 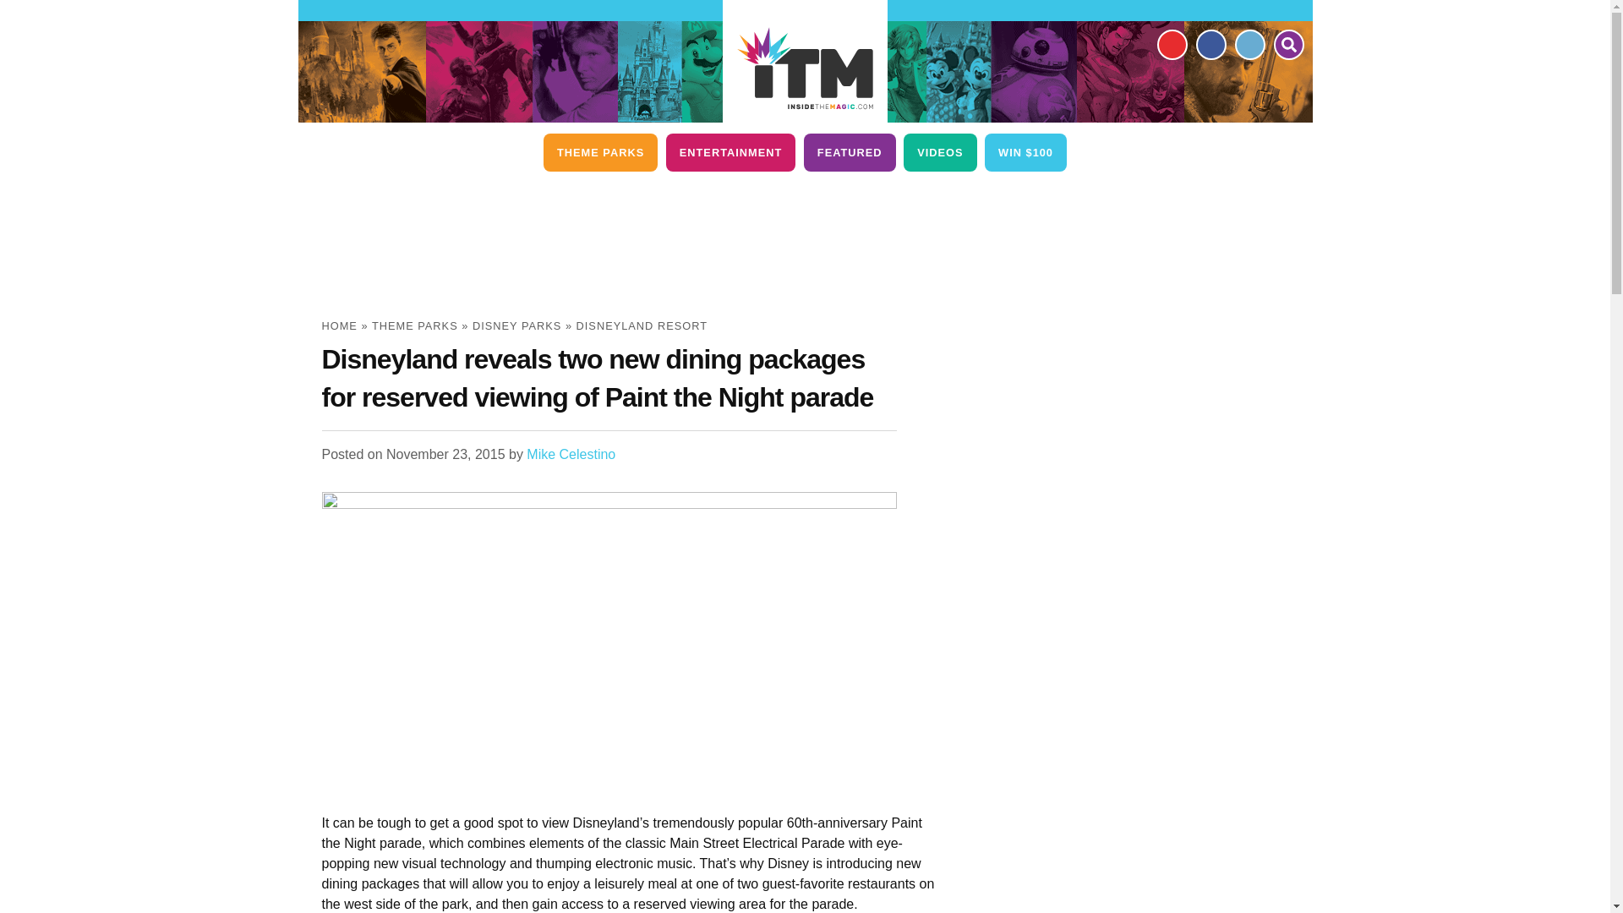 I want to click on YouTube, so click(x=1171, y=44).